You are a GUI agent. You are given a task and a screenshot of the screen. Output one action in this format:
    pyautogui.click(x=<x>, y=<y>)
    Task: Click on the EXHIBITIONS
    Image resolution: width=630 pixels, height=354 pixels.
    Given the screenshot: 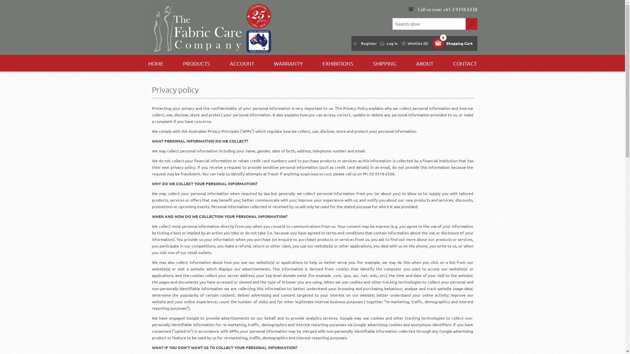 What is the action you would take?
    pyautogui.click(x=338, y=63)
    